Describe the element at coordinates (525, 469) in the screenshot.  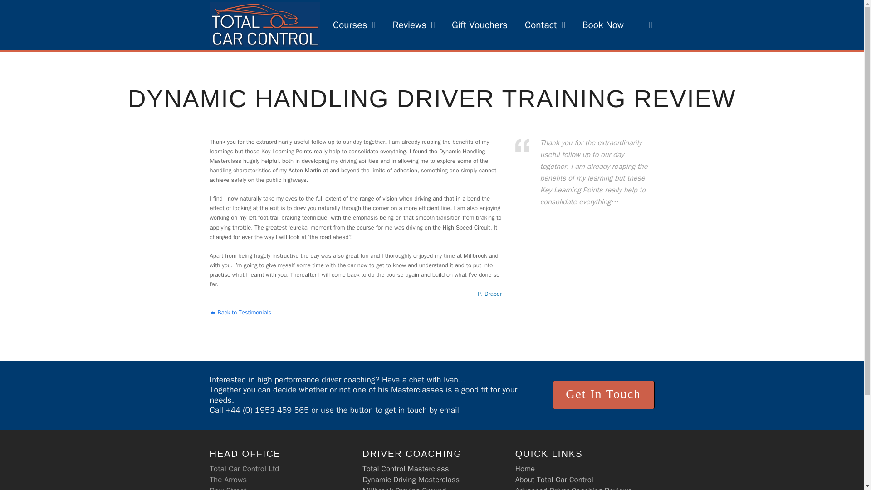
I see `Home` at that location.